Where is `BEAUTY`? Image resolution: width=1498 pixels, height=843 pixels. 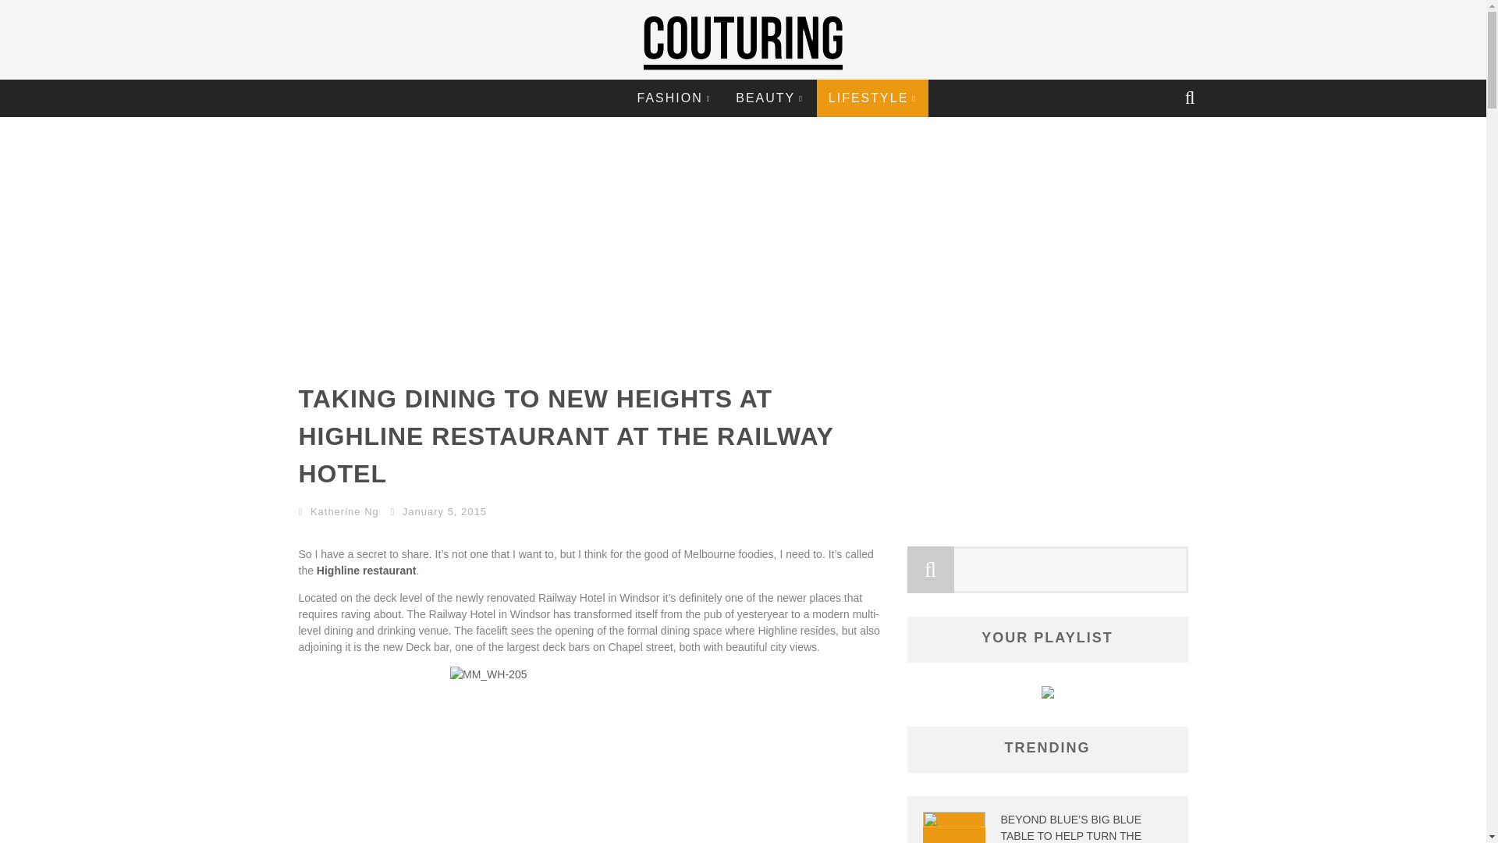 BEAUTY is located at coordinates (769, 98).